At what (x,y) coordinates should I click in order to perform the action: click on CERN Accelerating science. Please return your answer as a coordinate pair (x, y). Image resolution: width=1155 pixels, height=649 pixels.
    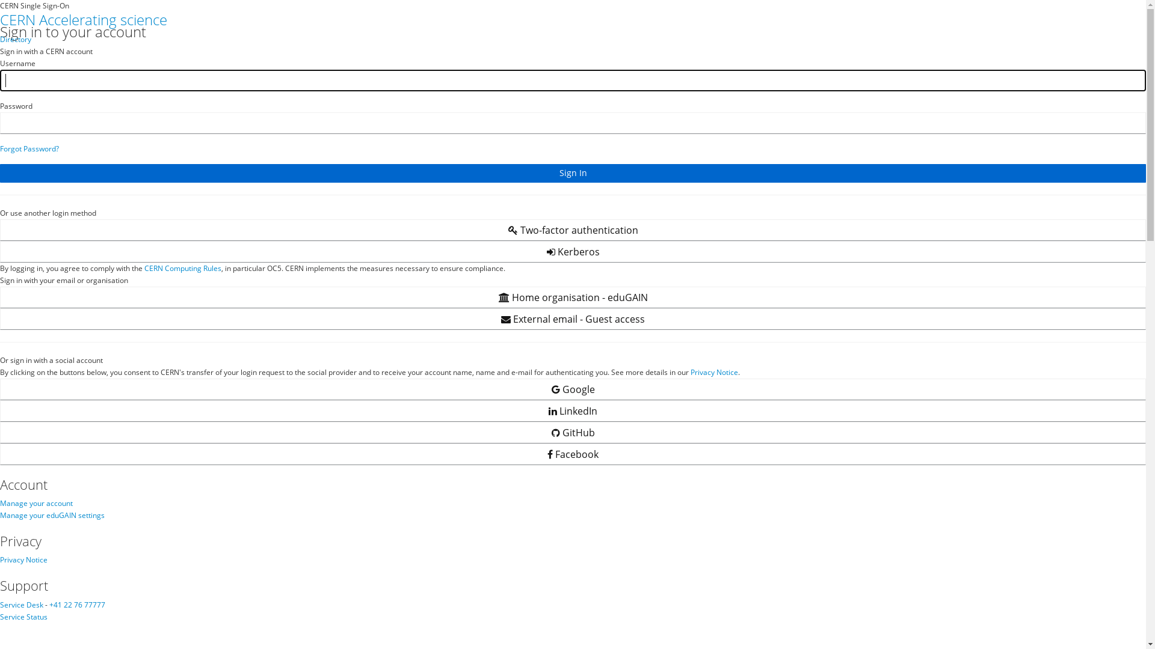
    Looking at the image, I should click on (84, 19).